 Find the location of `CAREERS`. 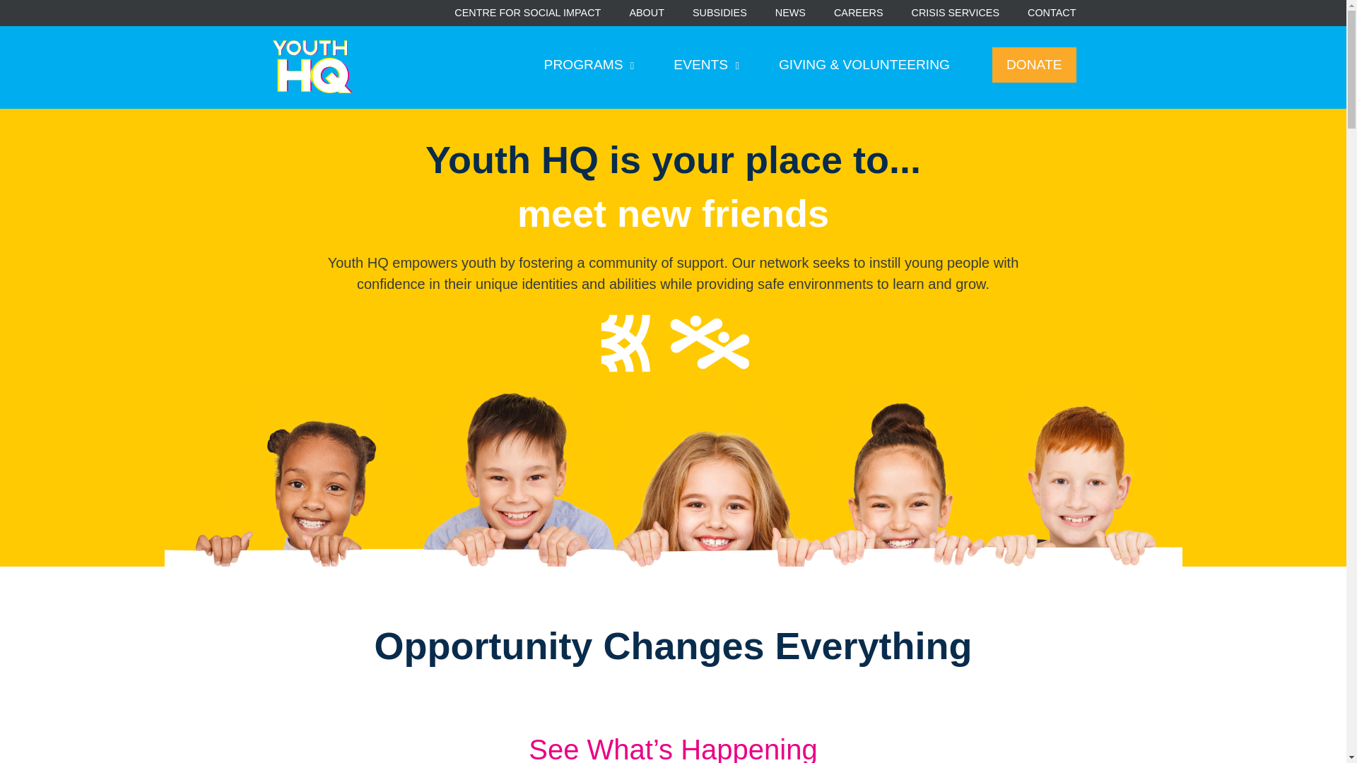

CAREERS is located at coordinates (858, 13).